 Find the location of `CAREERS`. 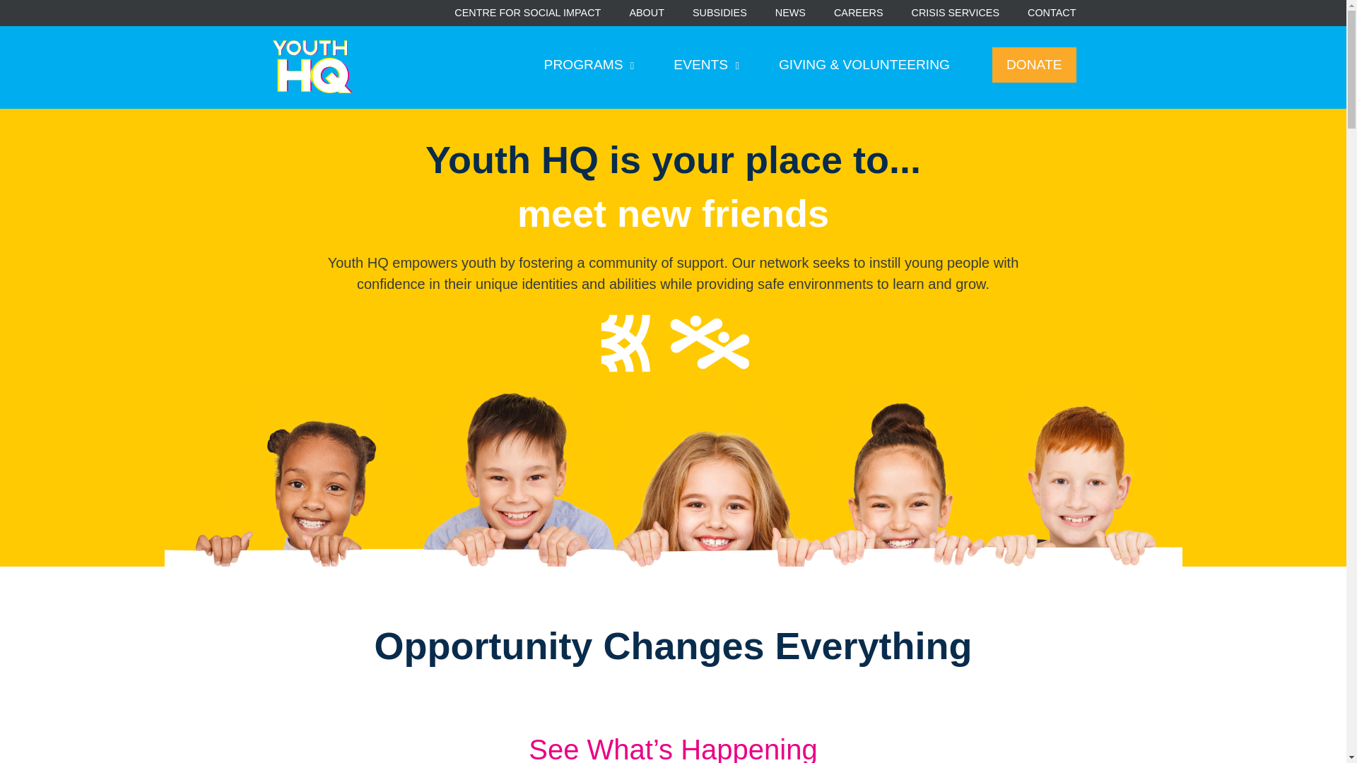

CAREERS is located at coordinates (858, 13).